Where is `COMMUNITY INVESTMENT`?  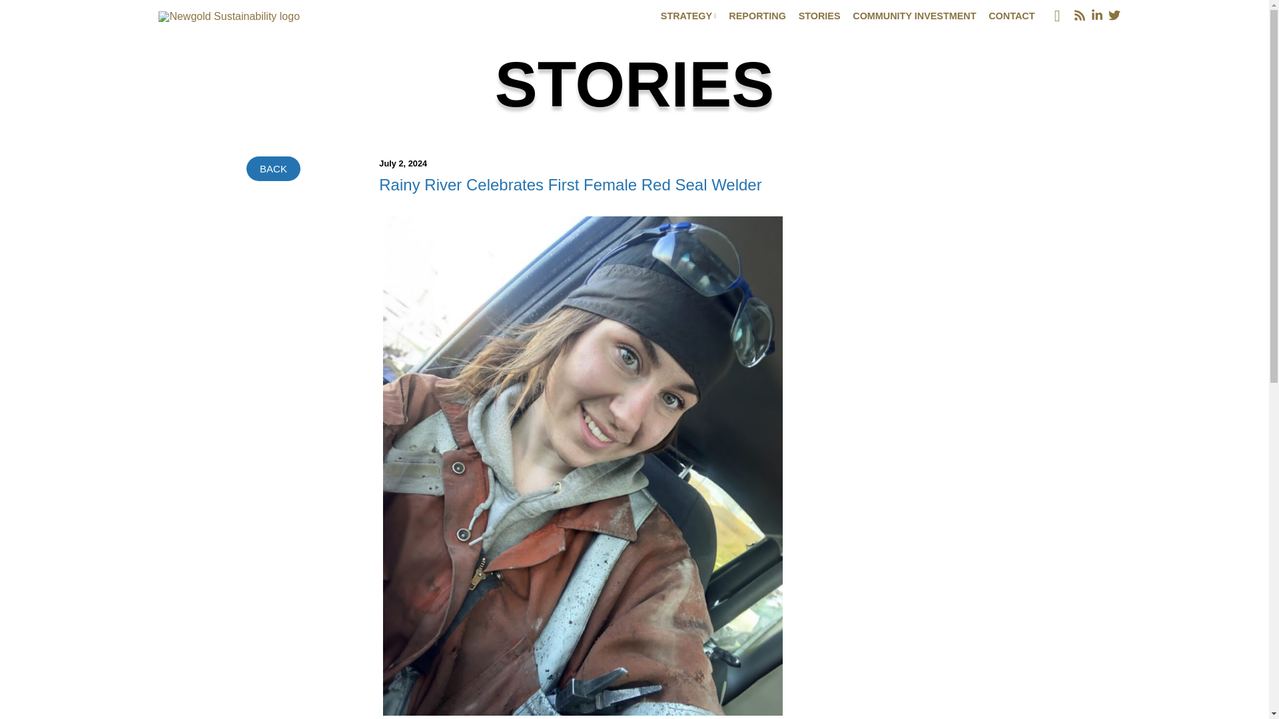
COMMUNITY INVESTMENT is located at coordinates (914, 17).